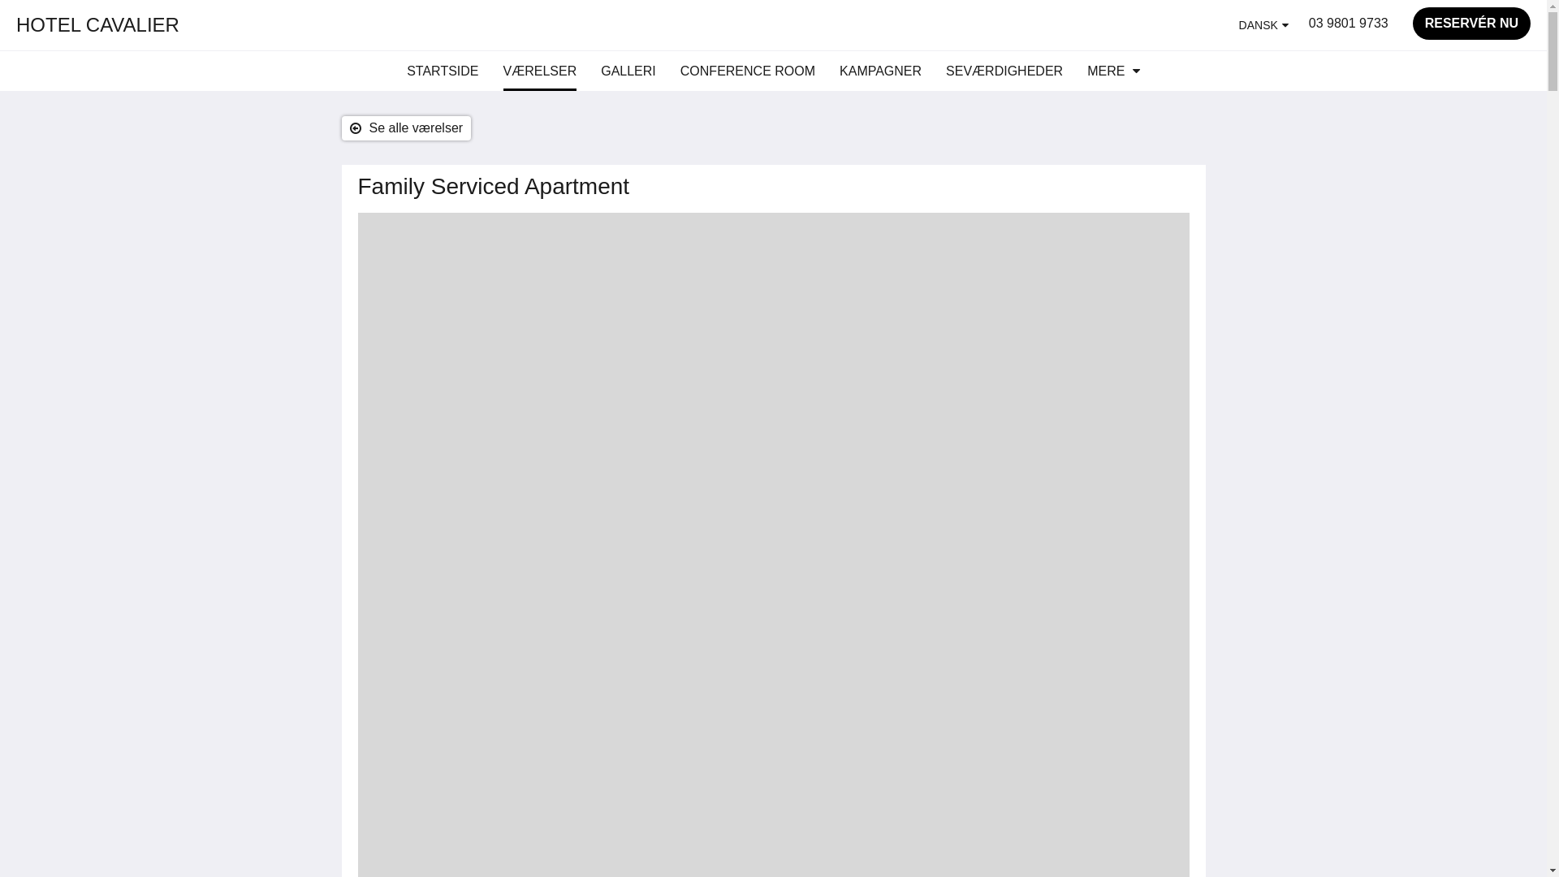 The height and width of the screenshot is (877, 1559). What do you see at coordinates (1263, 25) in the screenshot?
I see `DANSK` at bounding box center [1263, 25].